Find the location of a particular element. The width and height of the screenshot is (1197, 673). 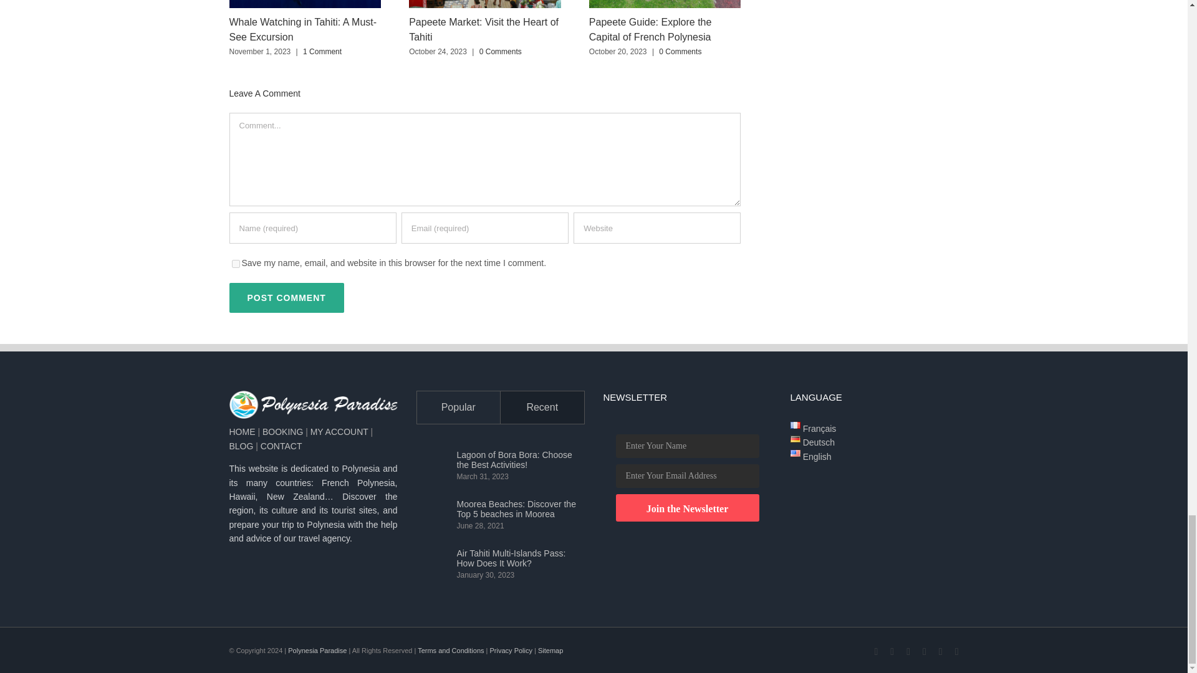

Post Comment is located at coordinates (287, 298).